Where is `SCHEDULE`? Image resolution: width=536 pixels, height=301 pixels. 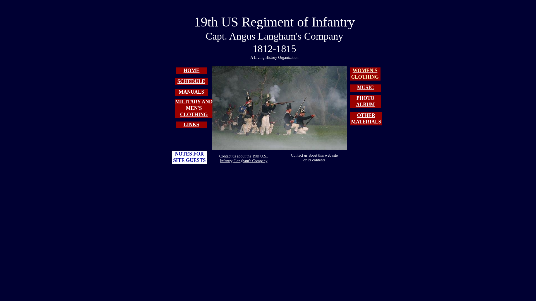 SCHEDULE is located at coordinates (191, 81).